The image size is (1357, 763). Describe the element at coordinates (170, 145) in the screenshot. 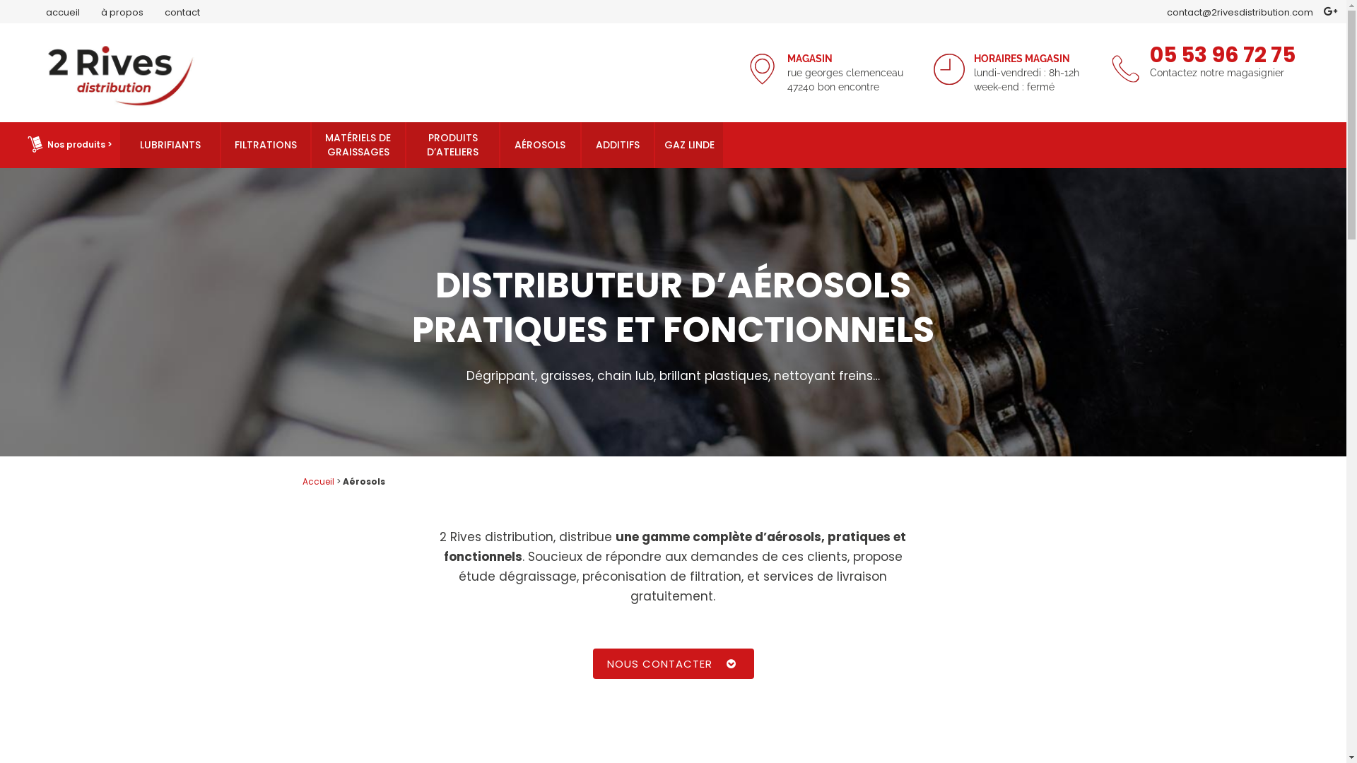

I see `LUBRIFIANTS` at that location.